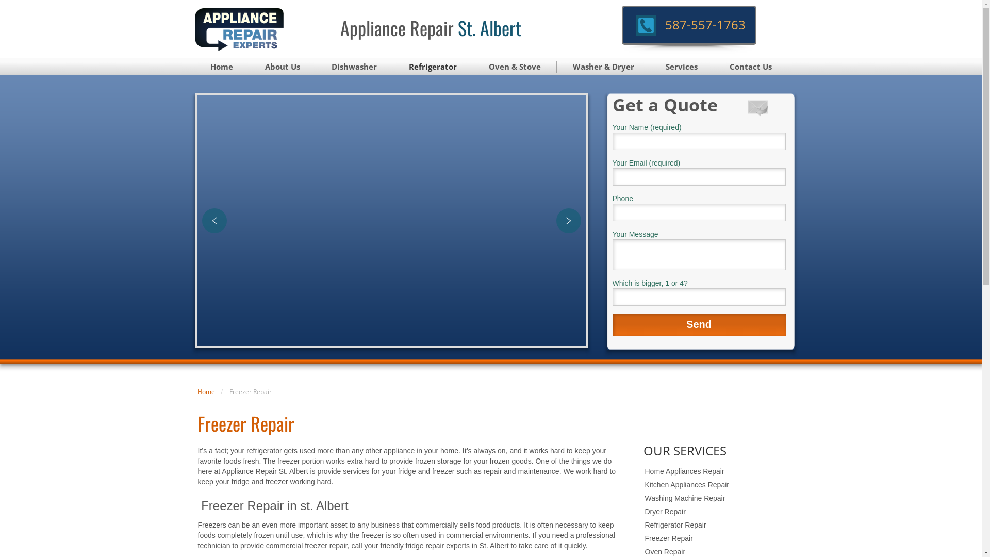 This screenshot has height=557, width=990. Describe the element at coordinates (716, 498) in the screenshot. I see `Washing Machine Repair` at that location.